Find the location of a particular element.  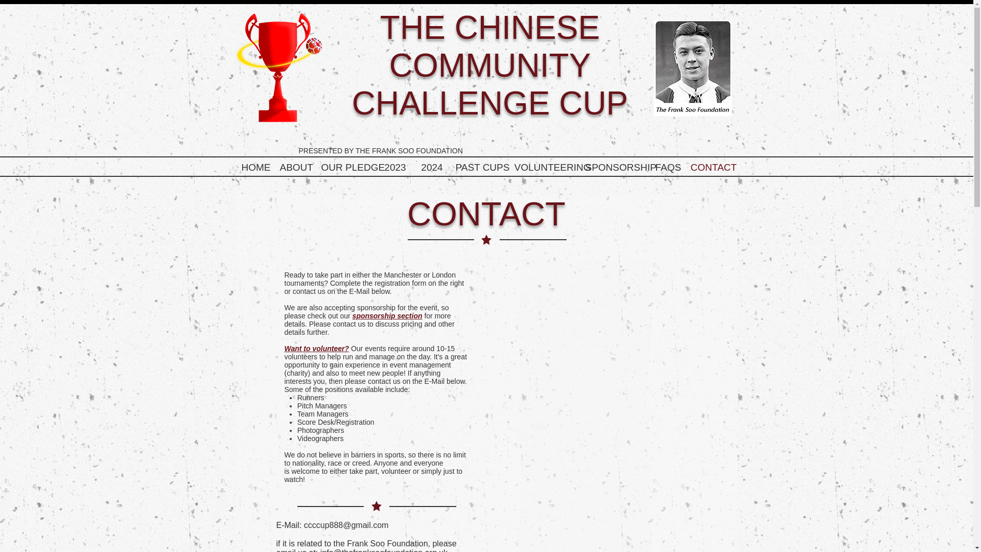

FAQS is located at coordinates (667, 167).